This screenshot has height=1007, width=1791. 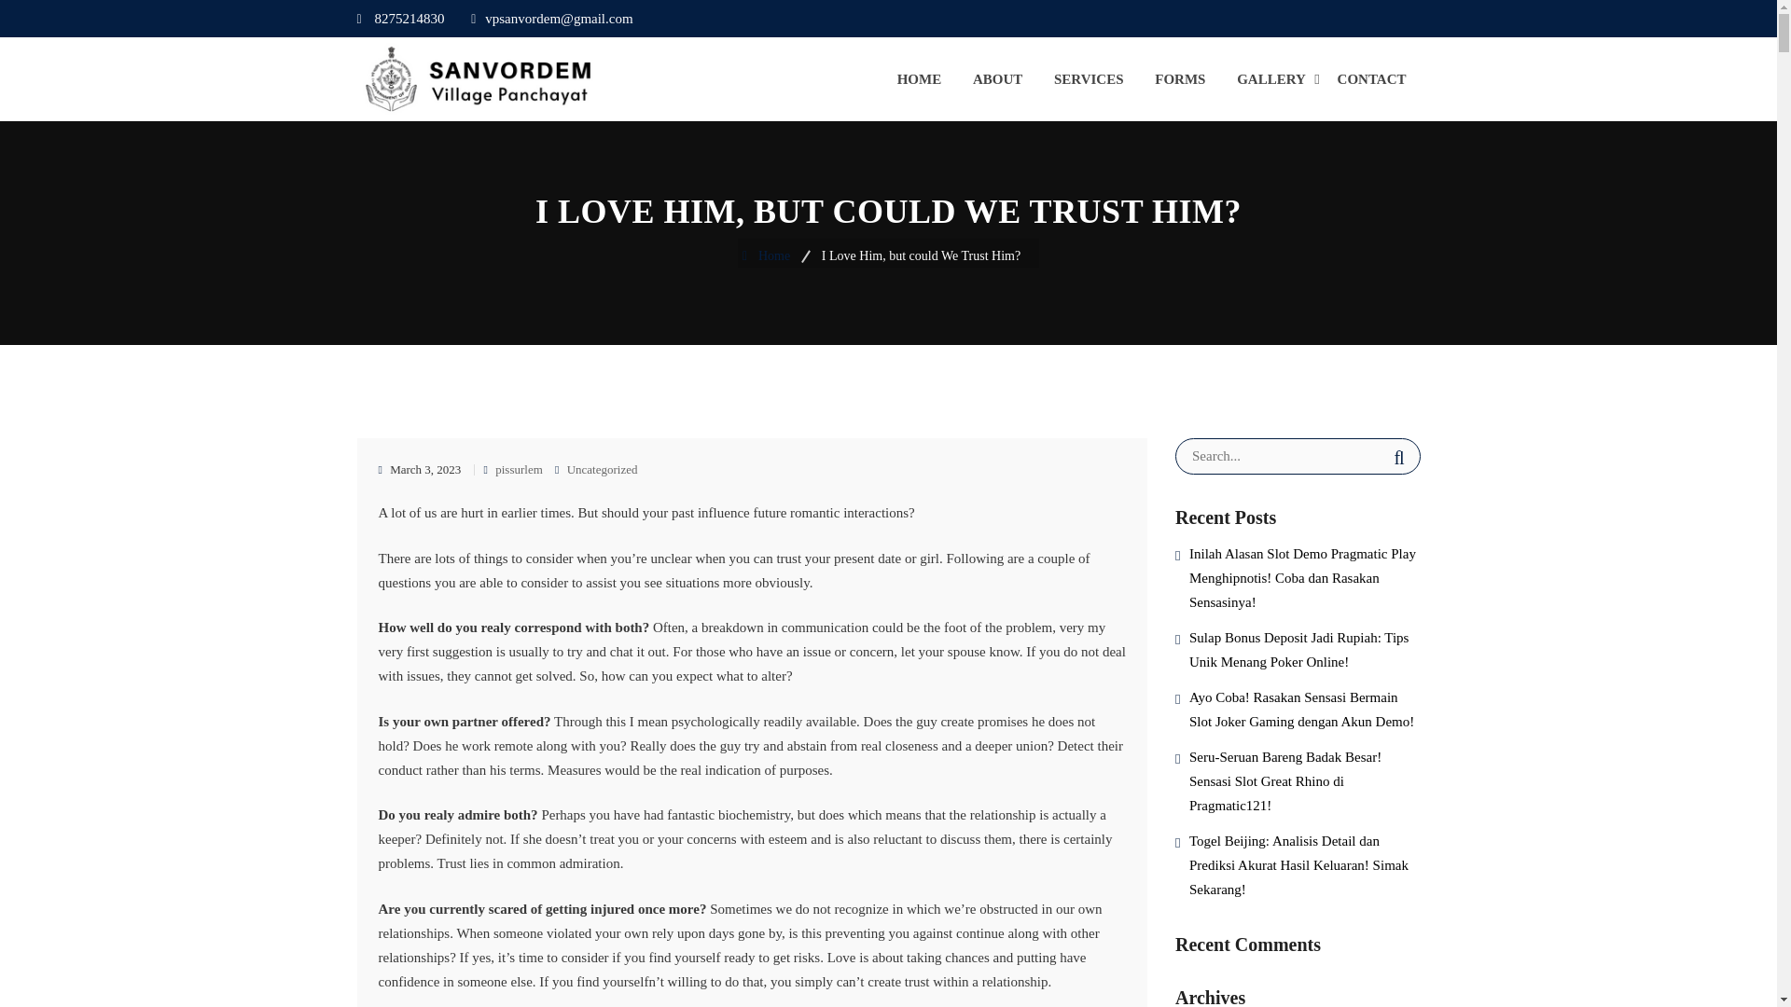 What do you see at coordinates (1398, 457) in the screenshot?
I see `Search` at bounding box center [1398, 457].